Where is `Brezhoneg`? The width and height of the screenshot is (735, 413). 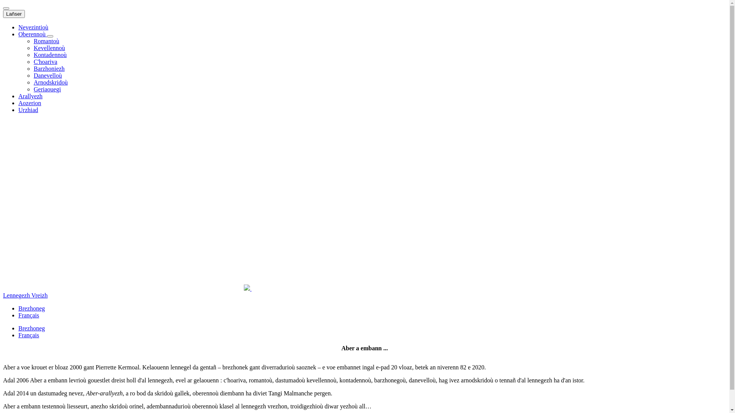 Brezhoneg is located at coordinates (31, 328).